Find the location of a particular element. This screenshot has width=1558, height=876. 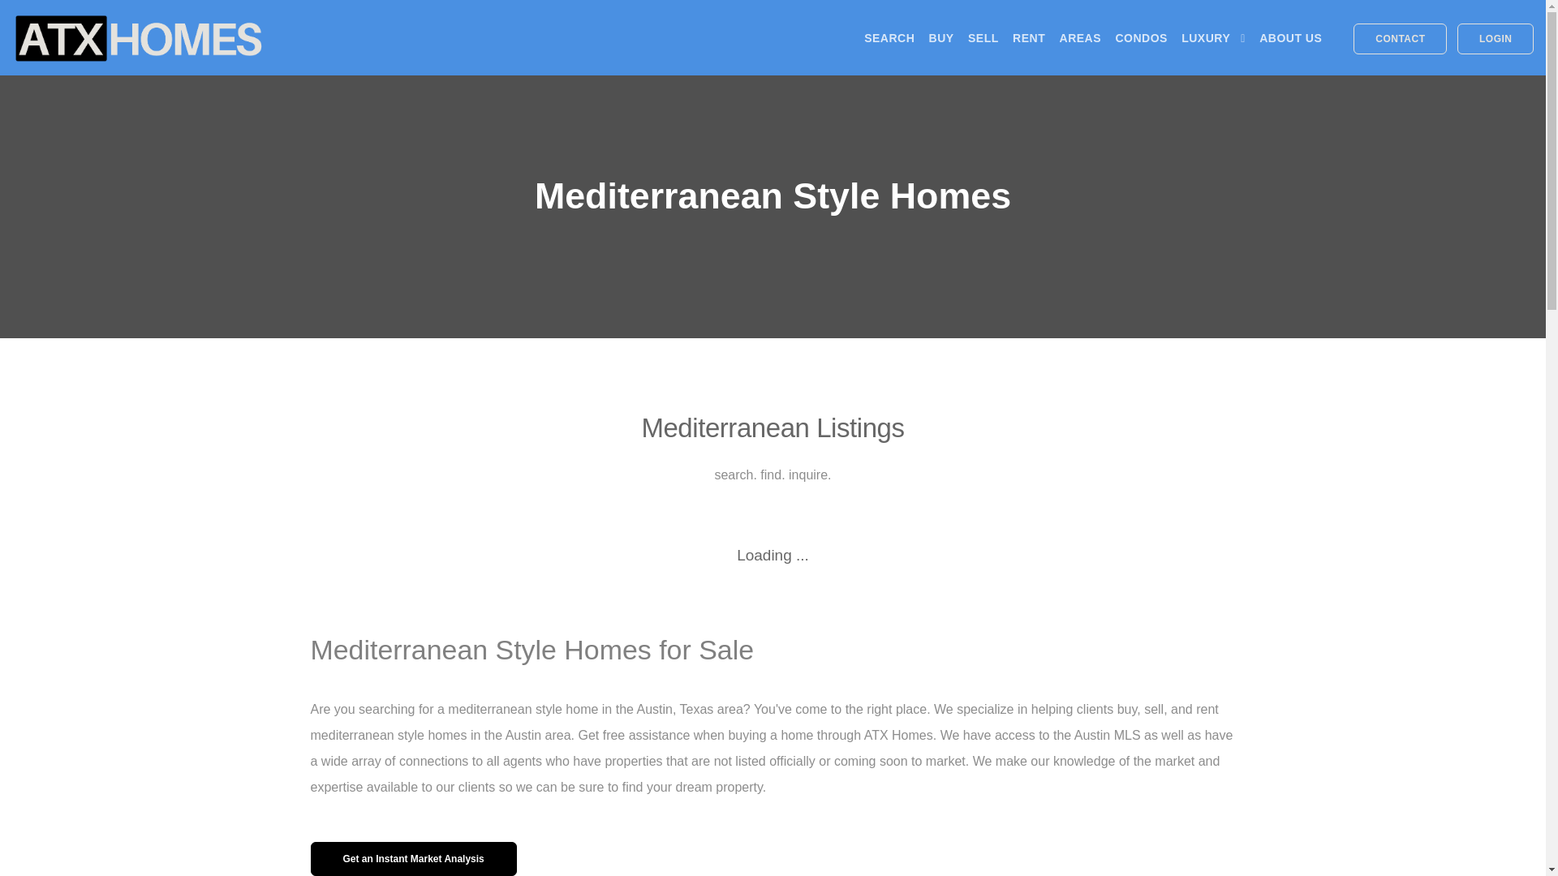

LUXURY is located at coordinates (1212, 37).